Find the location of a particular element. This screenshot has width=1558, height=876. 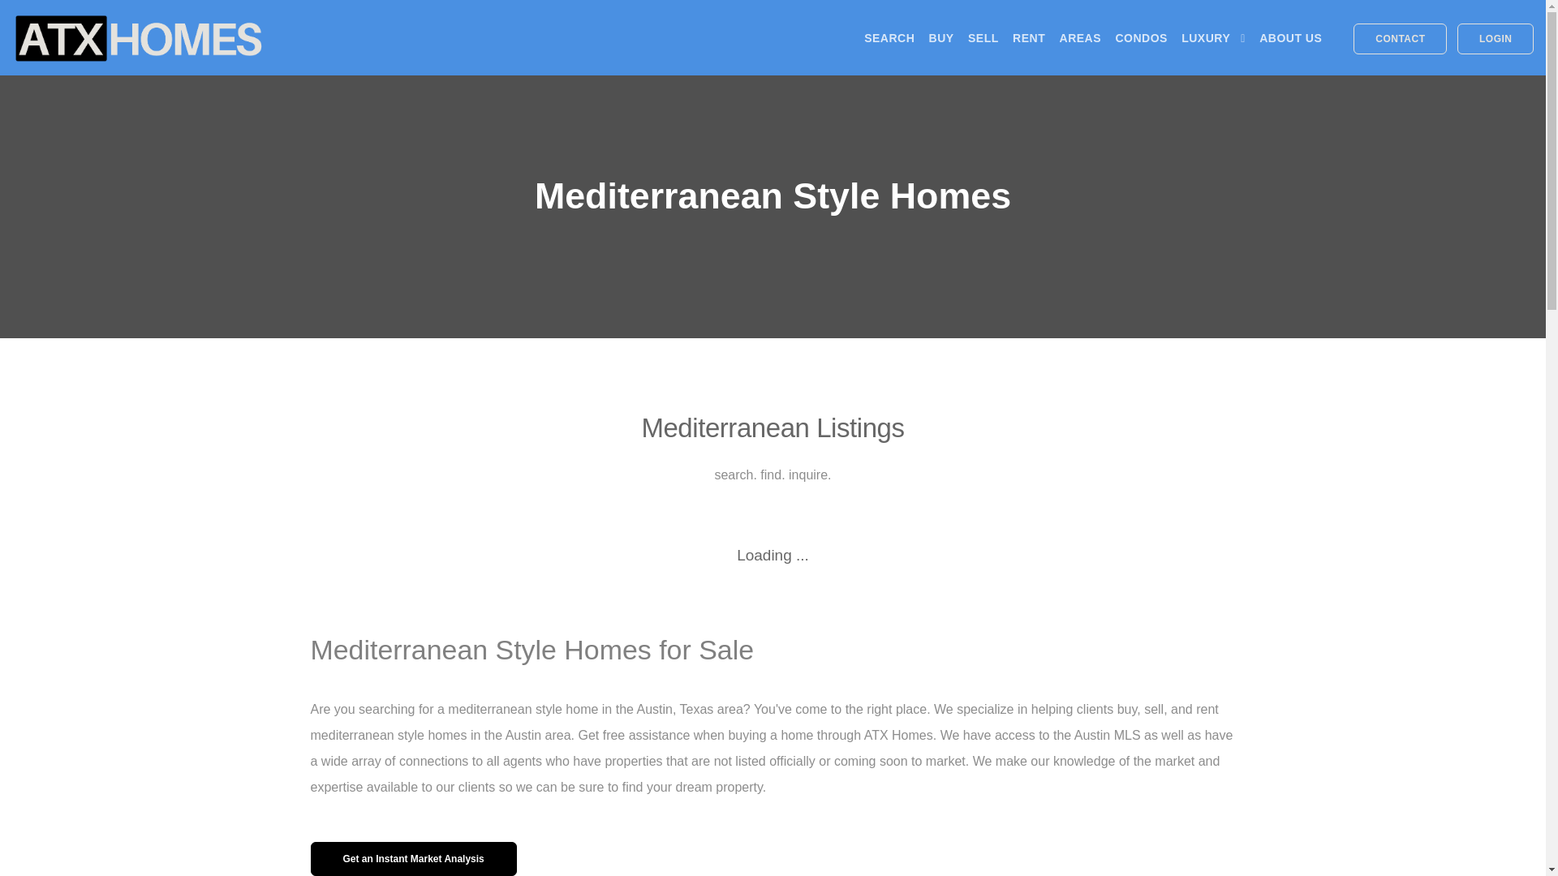

LUXURY is located at coordinates (1212, 37).